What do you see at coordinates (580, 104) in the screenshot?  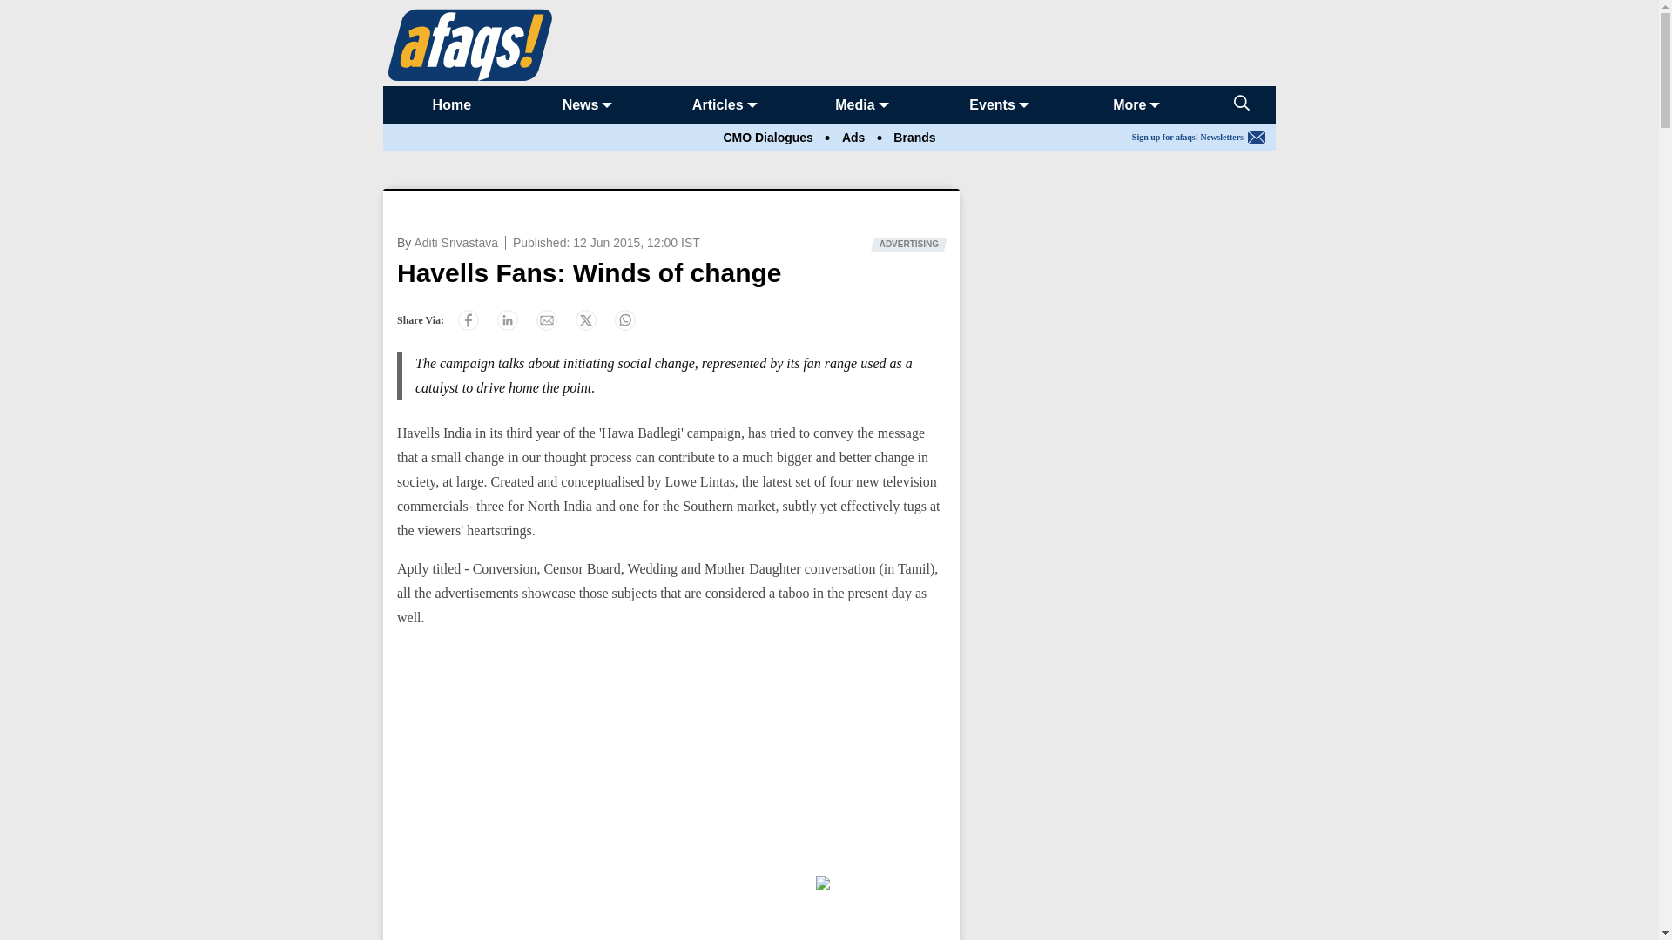 I see `News` at bounding box center [580, 104].